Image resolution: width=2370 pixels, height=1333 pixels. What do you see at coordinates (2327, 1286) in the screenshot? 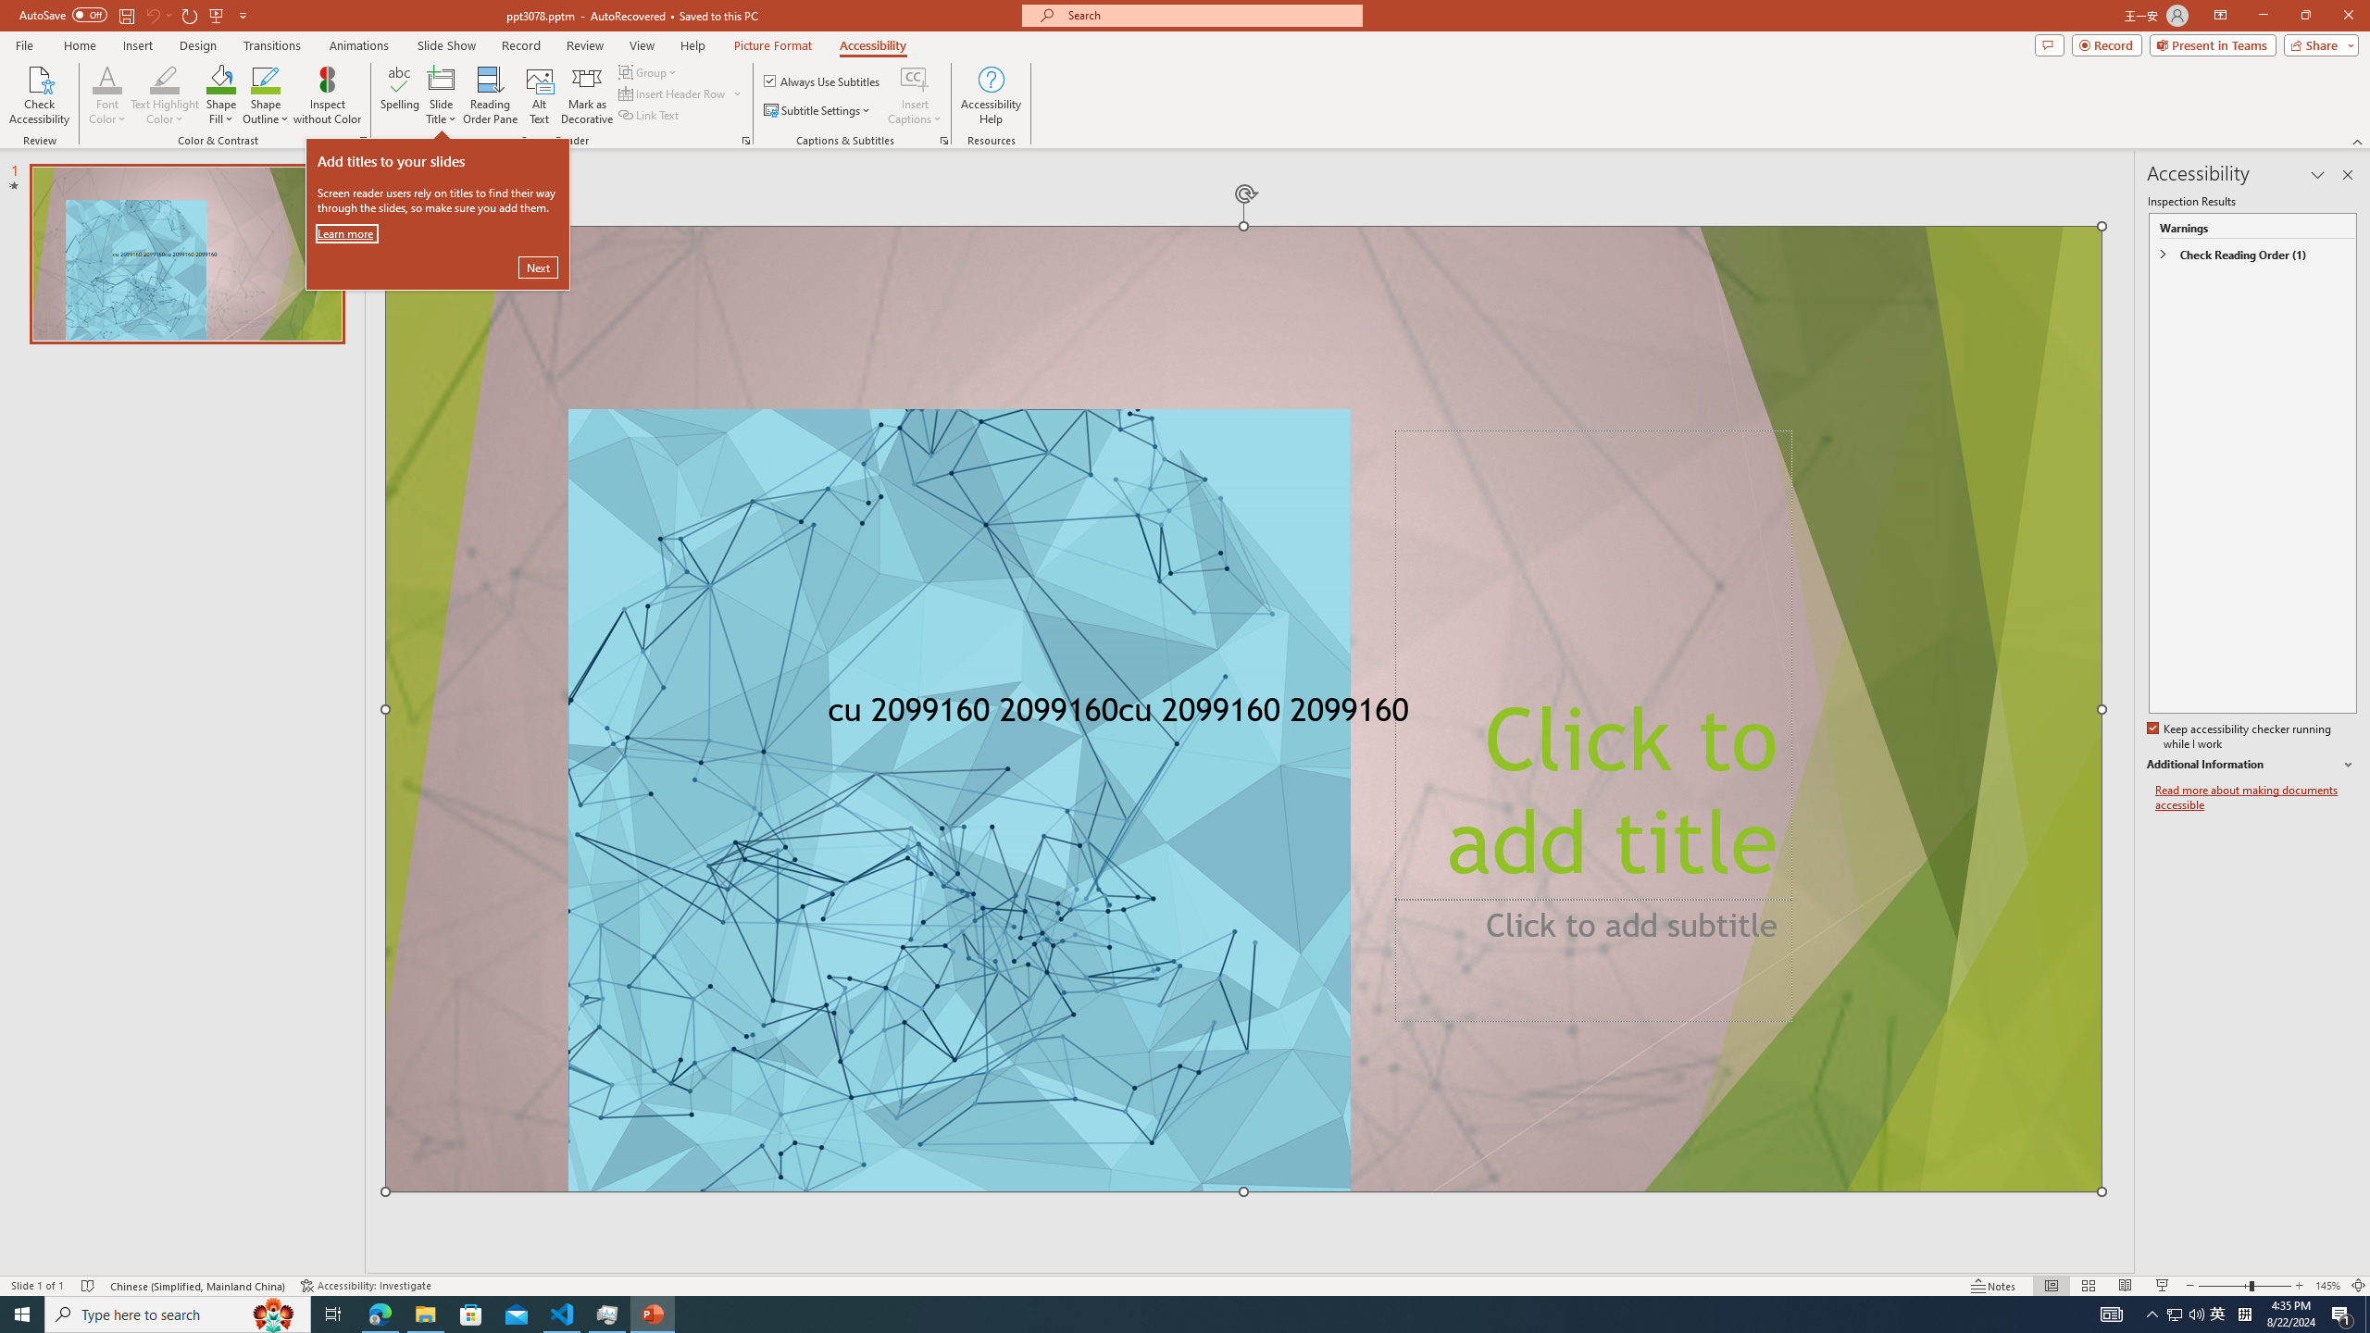
I see `Zoom 145%` at bounding box center [2327, 1286].